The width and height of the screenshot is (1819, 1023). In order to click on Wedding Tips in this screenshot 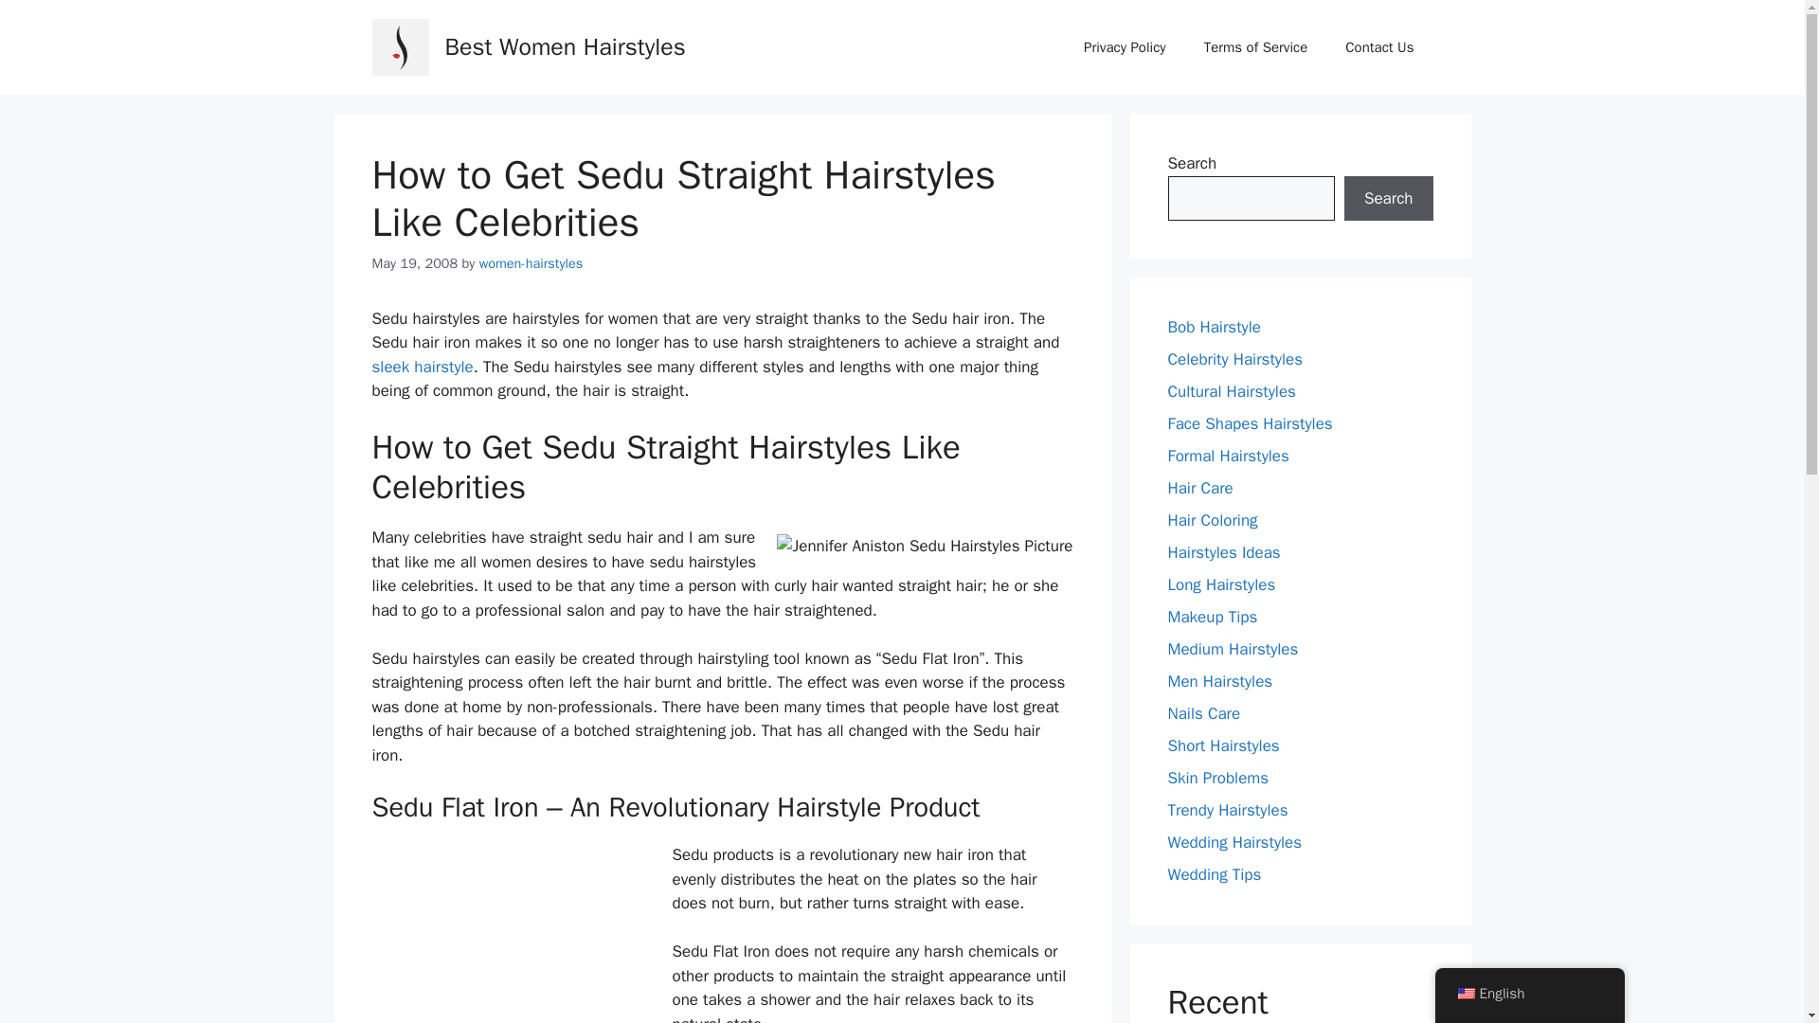, I will do `click(1214, 874)`.